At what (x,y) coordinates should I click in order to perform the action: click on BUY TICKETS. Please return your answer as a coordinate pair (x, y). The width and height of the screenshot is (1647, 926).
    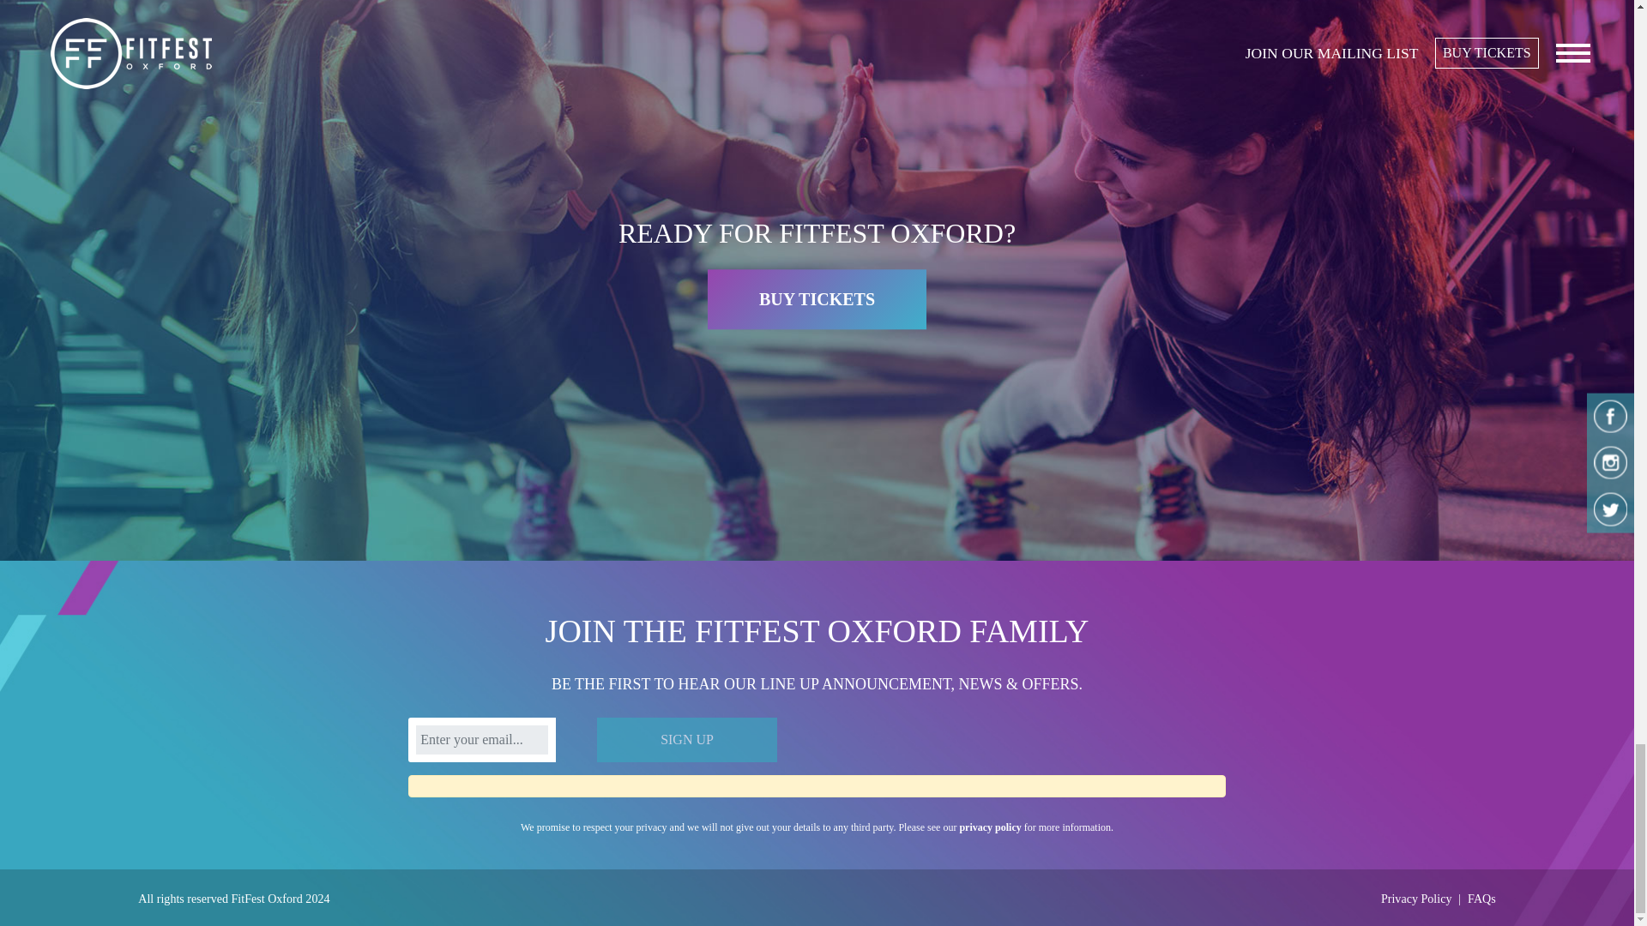
    Looking at the image, I should click on (817, 300).